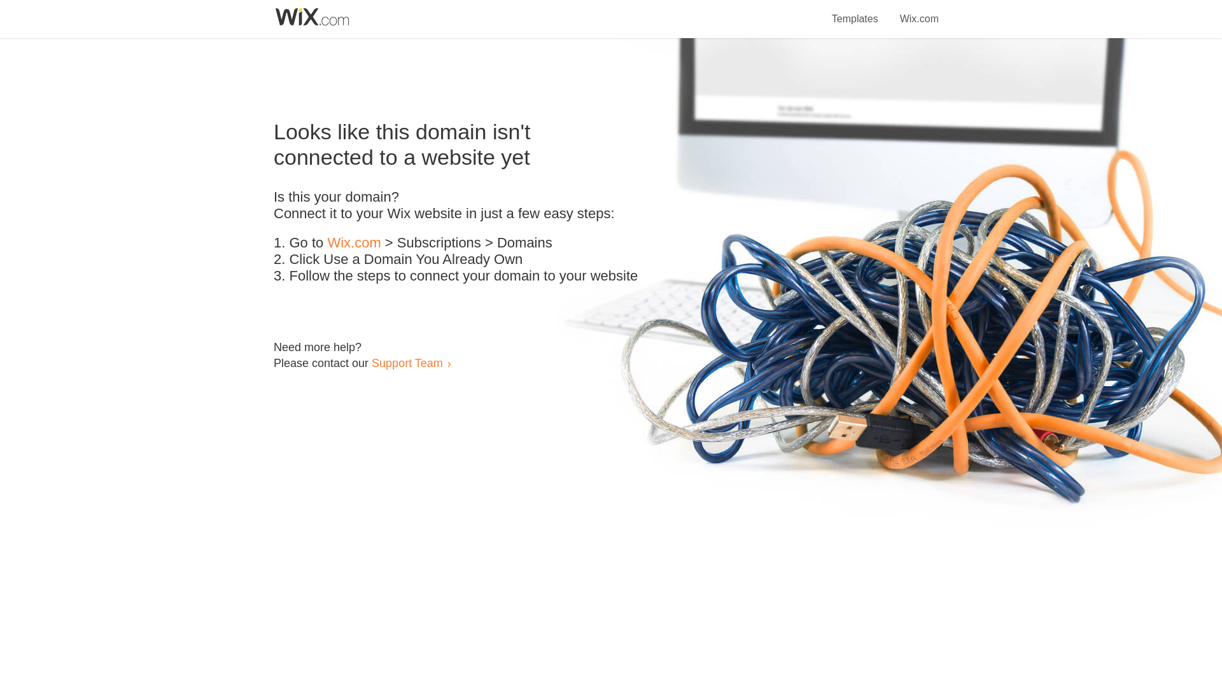  Describe the element at coordinates (919, 11) in the screenshot. I see `Wix.com` at that location.